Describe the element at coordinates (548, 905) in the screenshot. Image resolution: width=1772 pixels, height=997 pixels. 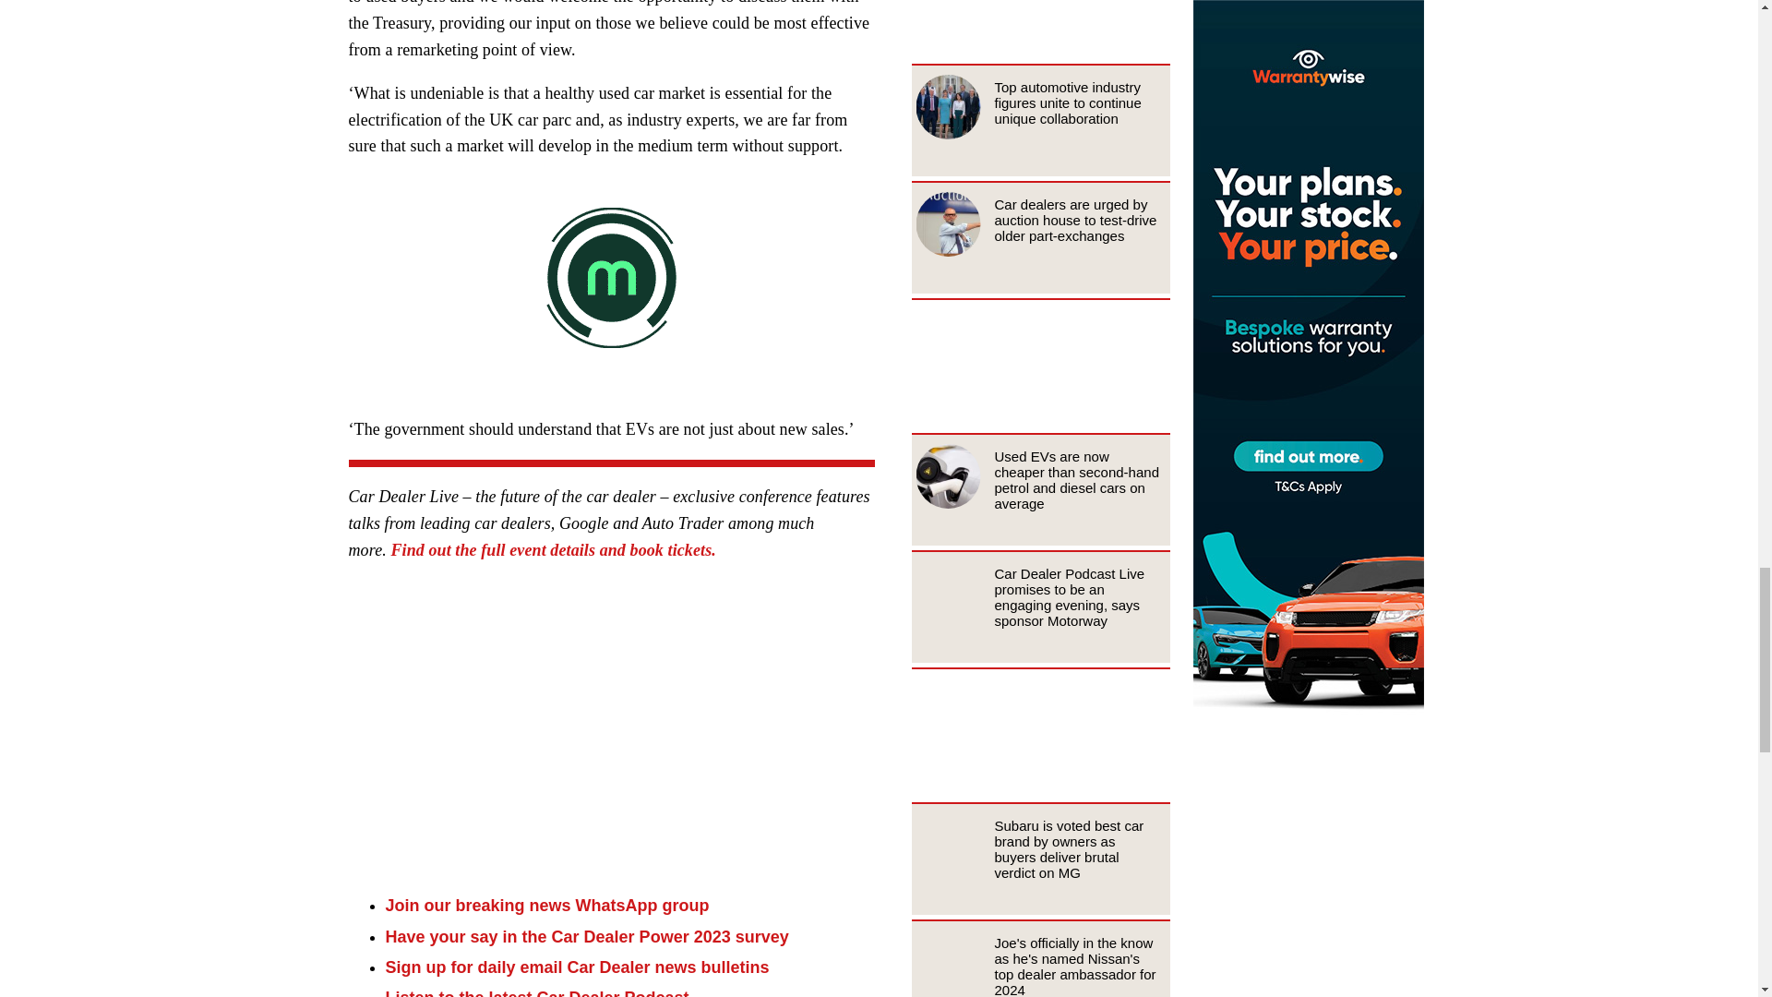
I see `Join our breaking news WhatsApp group` at that location.